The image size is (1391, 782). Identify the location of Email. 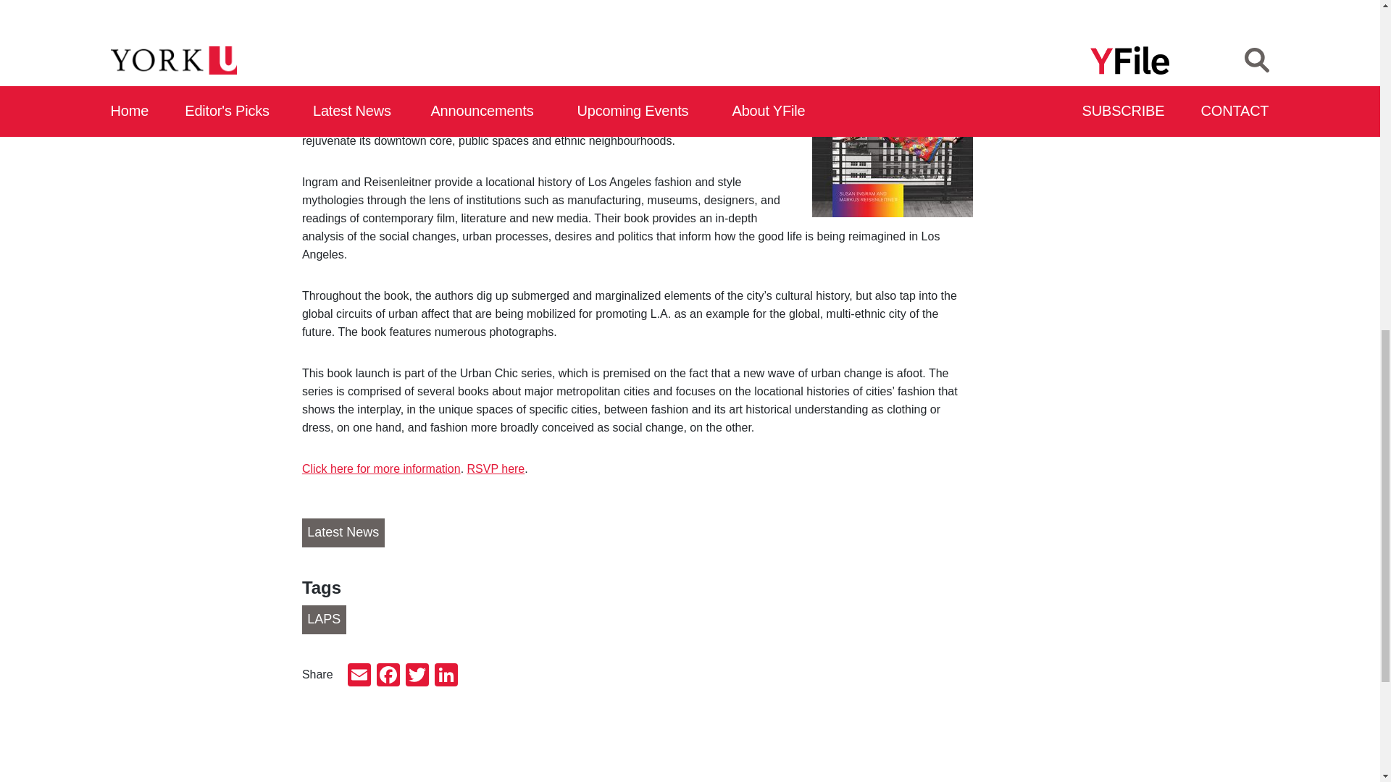
(359, 676).